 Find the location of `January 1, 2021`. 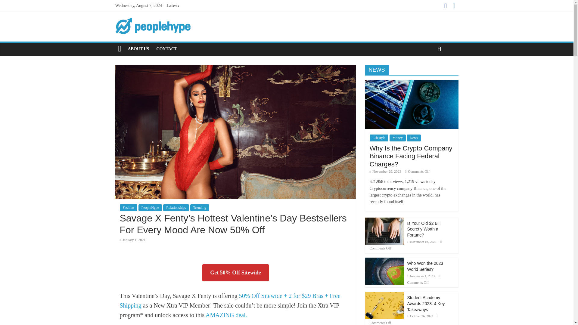

January 1, 2021 is located at coordinates (132, 240).